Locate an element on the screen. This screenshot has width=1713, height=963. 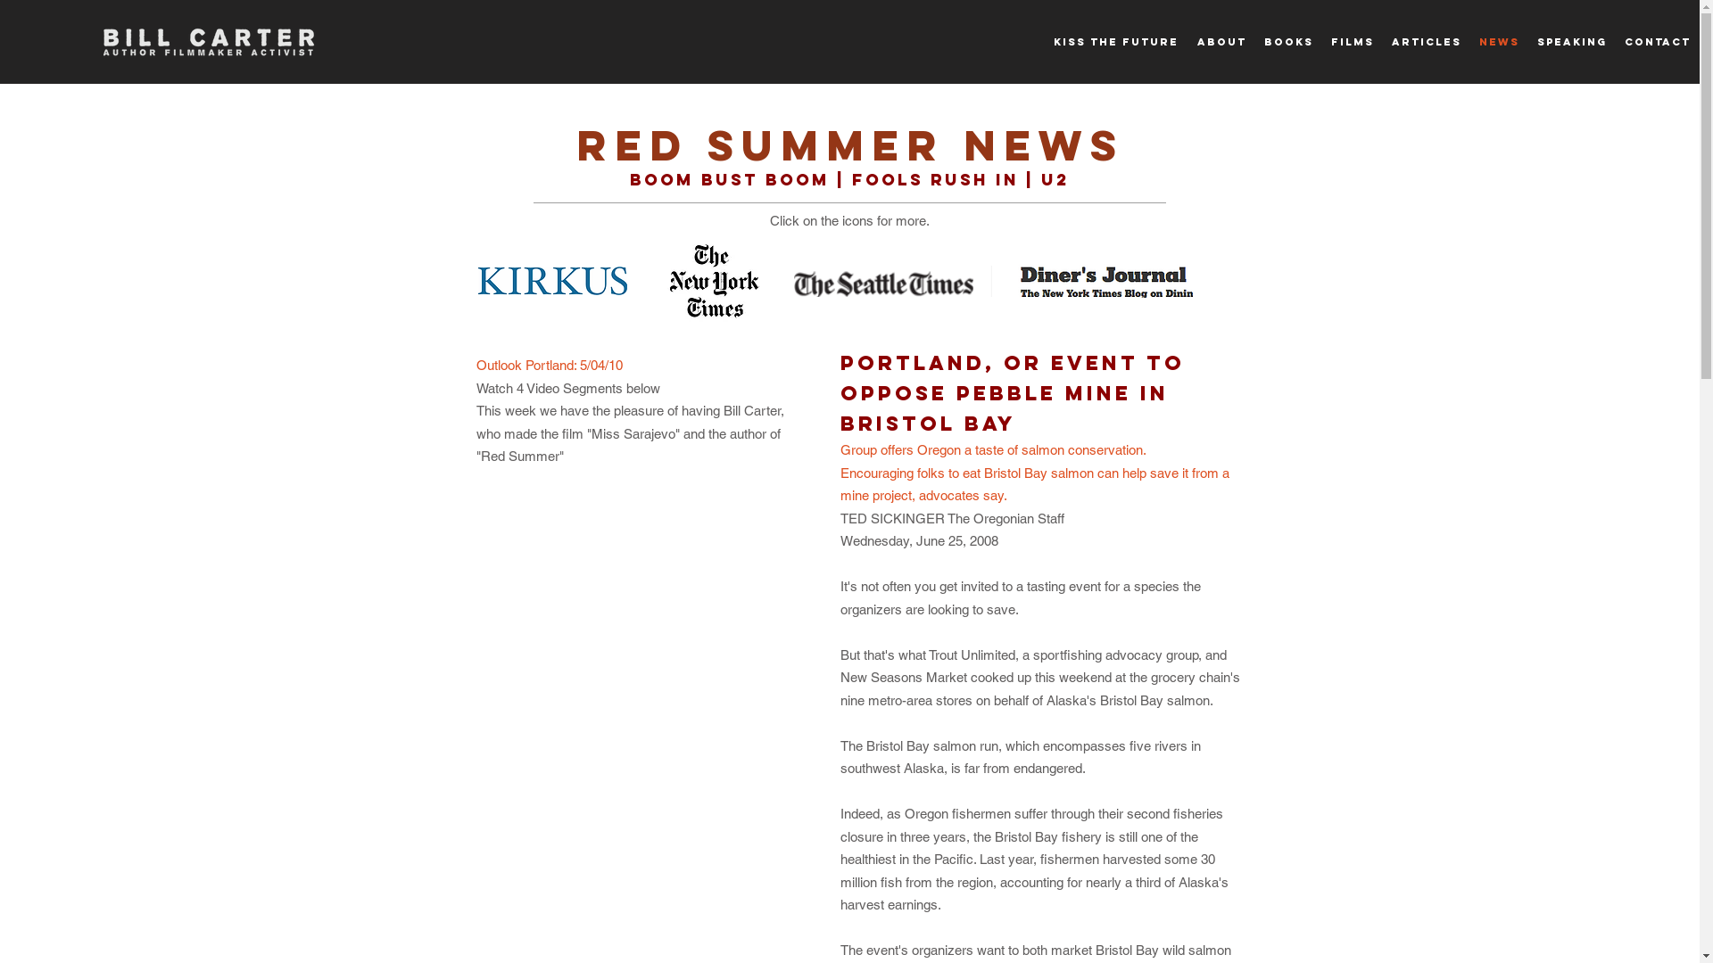
Screen Shot 2016-07-28 at 10.06.16 AM.png is located at coordinates (1105, 281).